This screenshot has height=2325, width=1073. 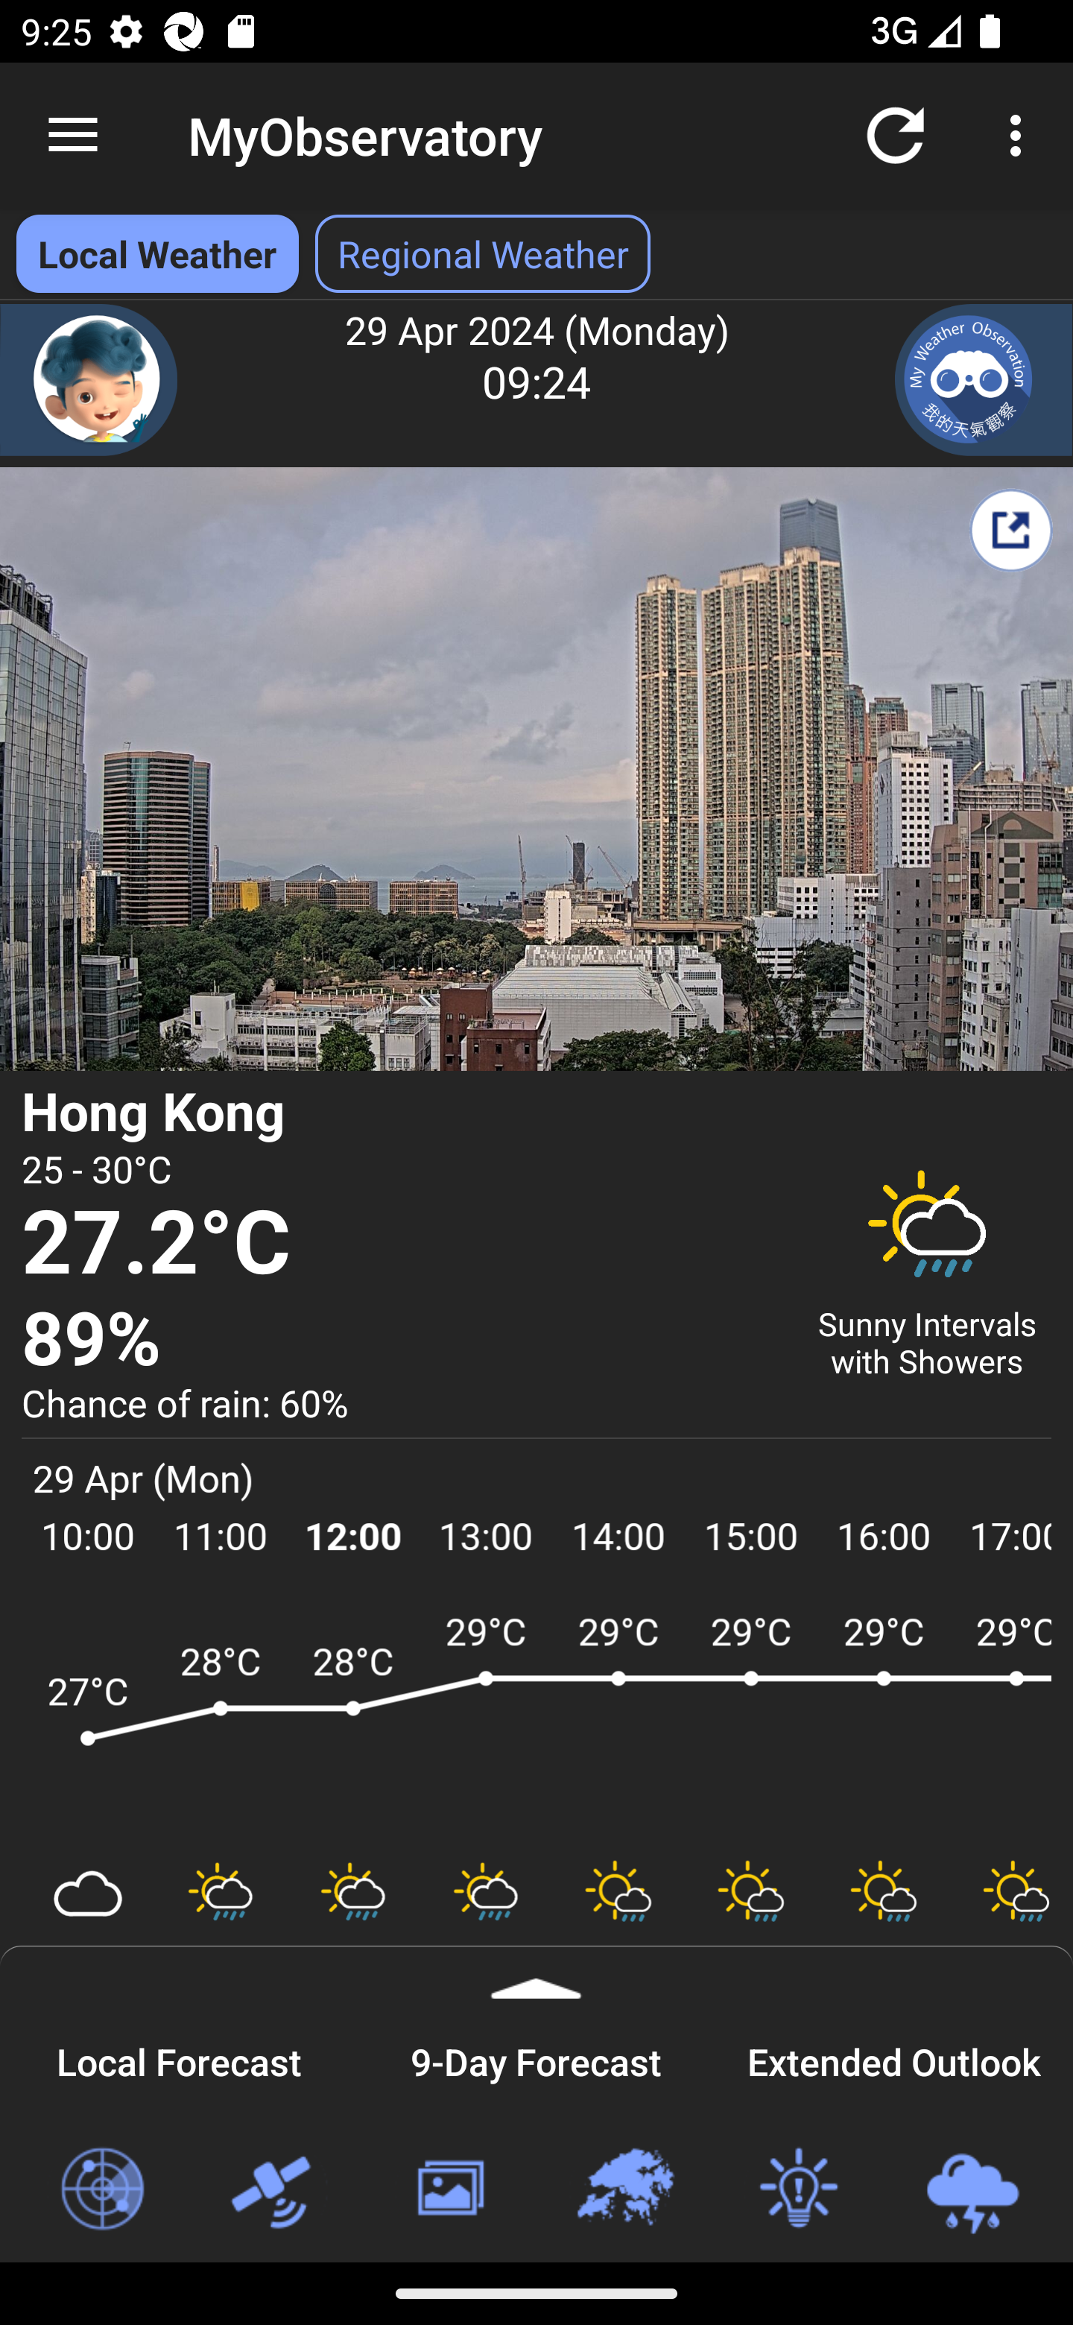 I want to click on Expand, so click(x=536, y=1973).